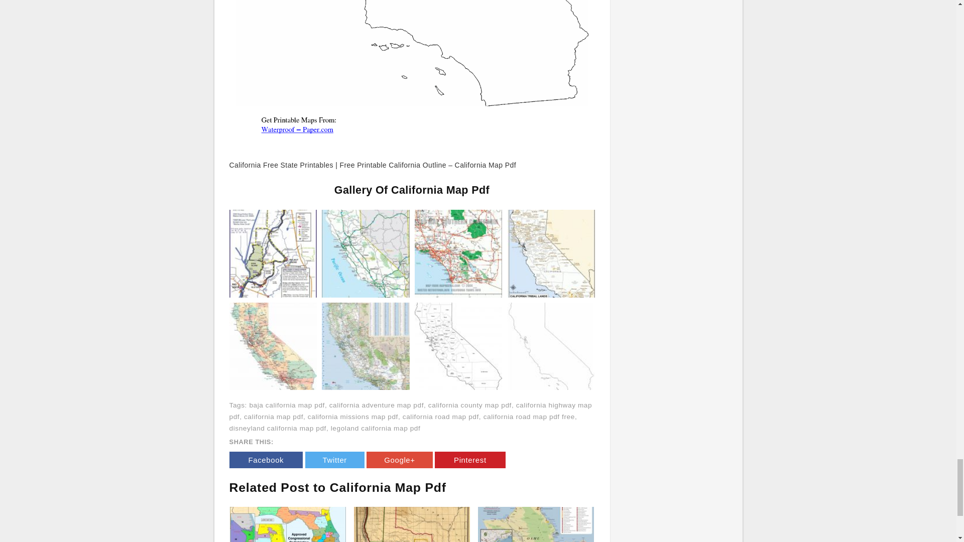 The height and width of the screenshot is (542, 964). I want to click on california highway map pdf, so click(410, 411).